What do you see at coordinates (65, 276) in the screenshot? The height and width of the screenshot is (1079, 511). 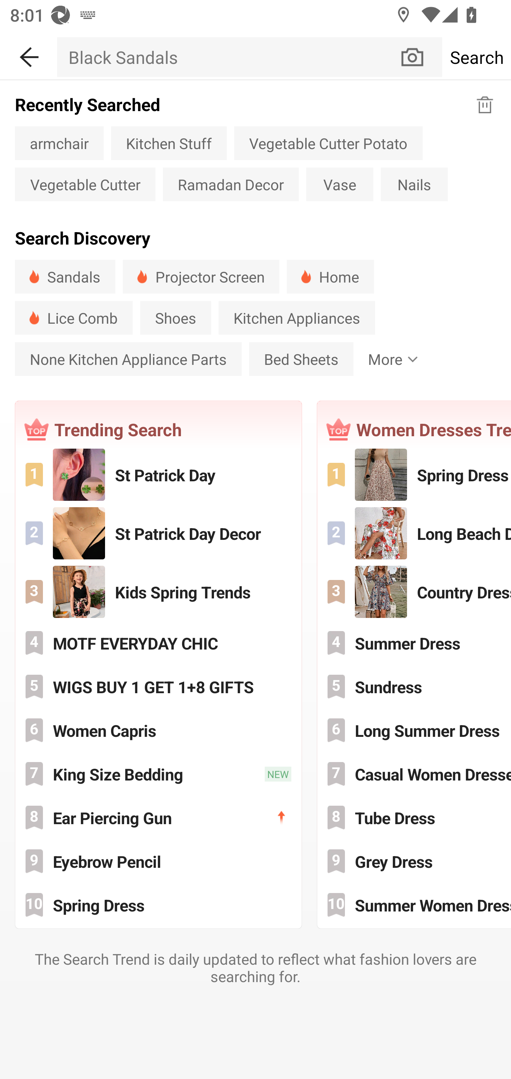 I see `Sandals` at bounding box center [65, 276].